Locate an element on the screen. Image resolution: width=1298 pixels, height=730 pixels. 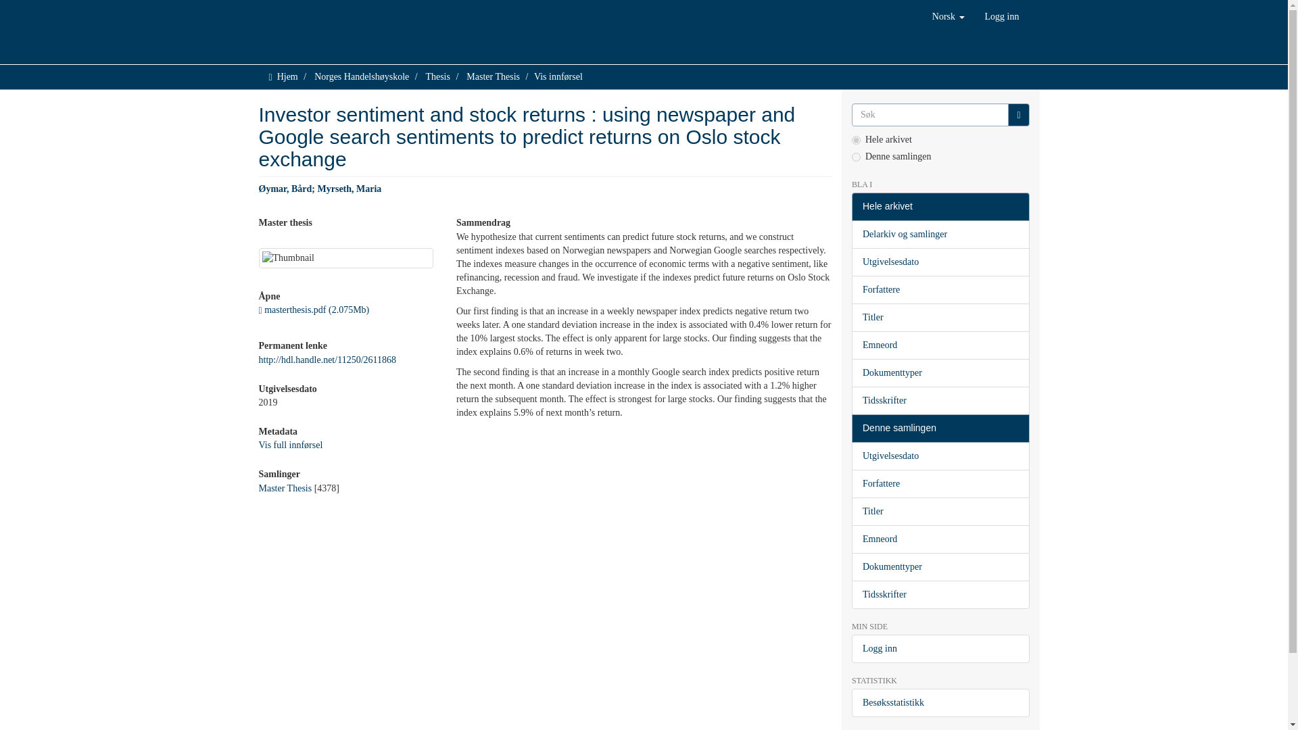
Forfattere is located at coordinates (940, 290).